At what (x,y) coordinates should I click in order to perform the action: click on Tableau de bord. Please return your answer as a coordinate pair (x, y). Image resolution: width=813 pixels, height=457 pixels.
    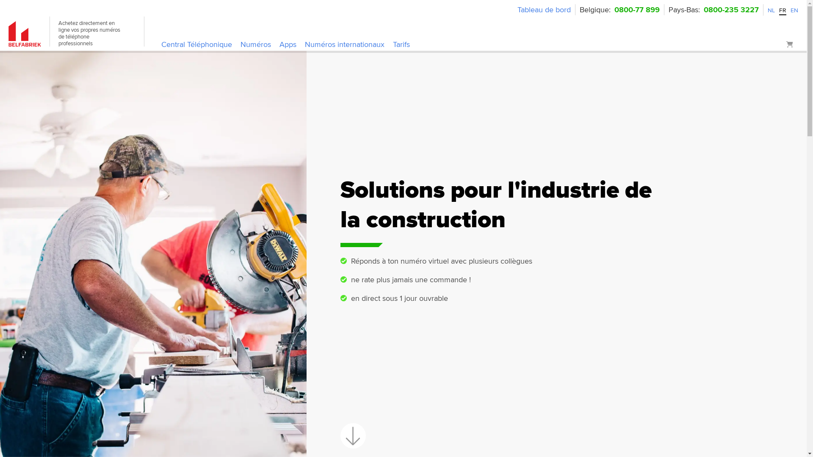
    Looking at the image, I should click on (544, 10).